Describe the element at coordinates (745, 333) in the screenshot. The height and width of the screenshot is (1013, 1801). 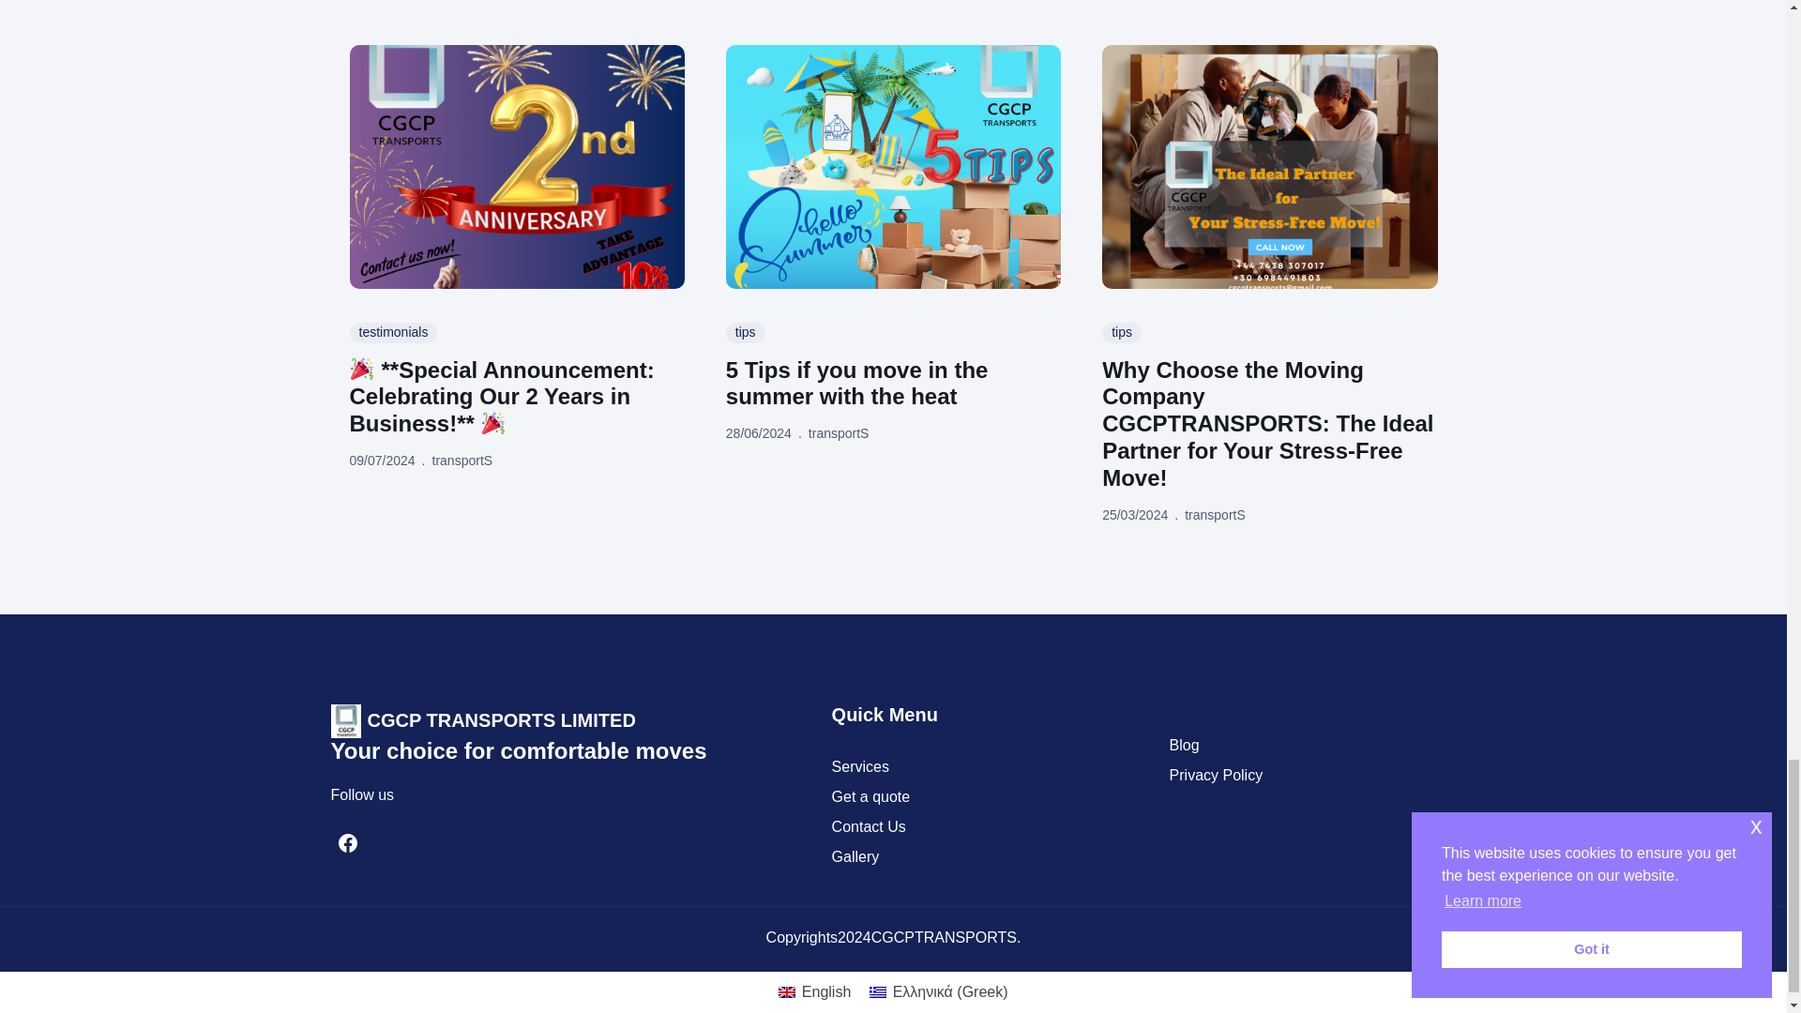
I see `tips` at that location.